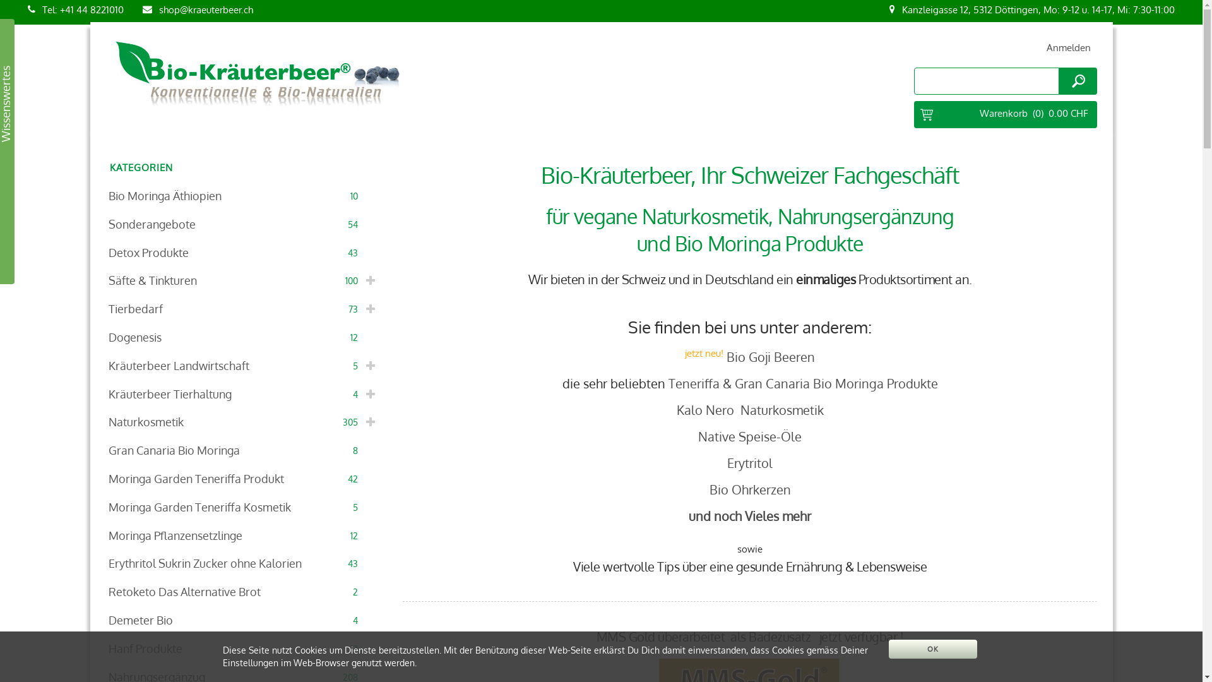 The height and width of the screenshot is (682, 1212). Describe the element at coordinates (803, 383) in the screenshot. I see `Teneriffa & Gran Canaria Bio Moringa Produkte` at that location.